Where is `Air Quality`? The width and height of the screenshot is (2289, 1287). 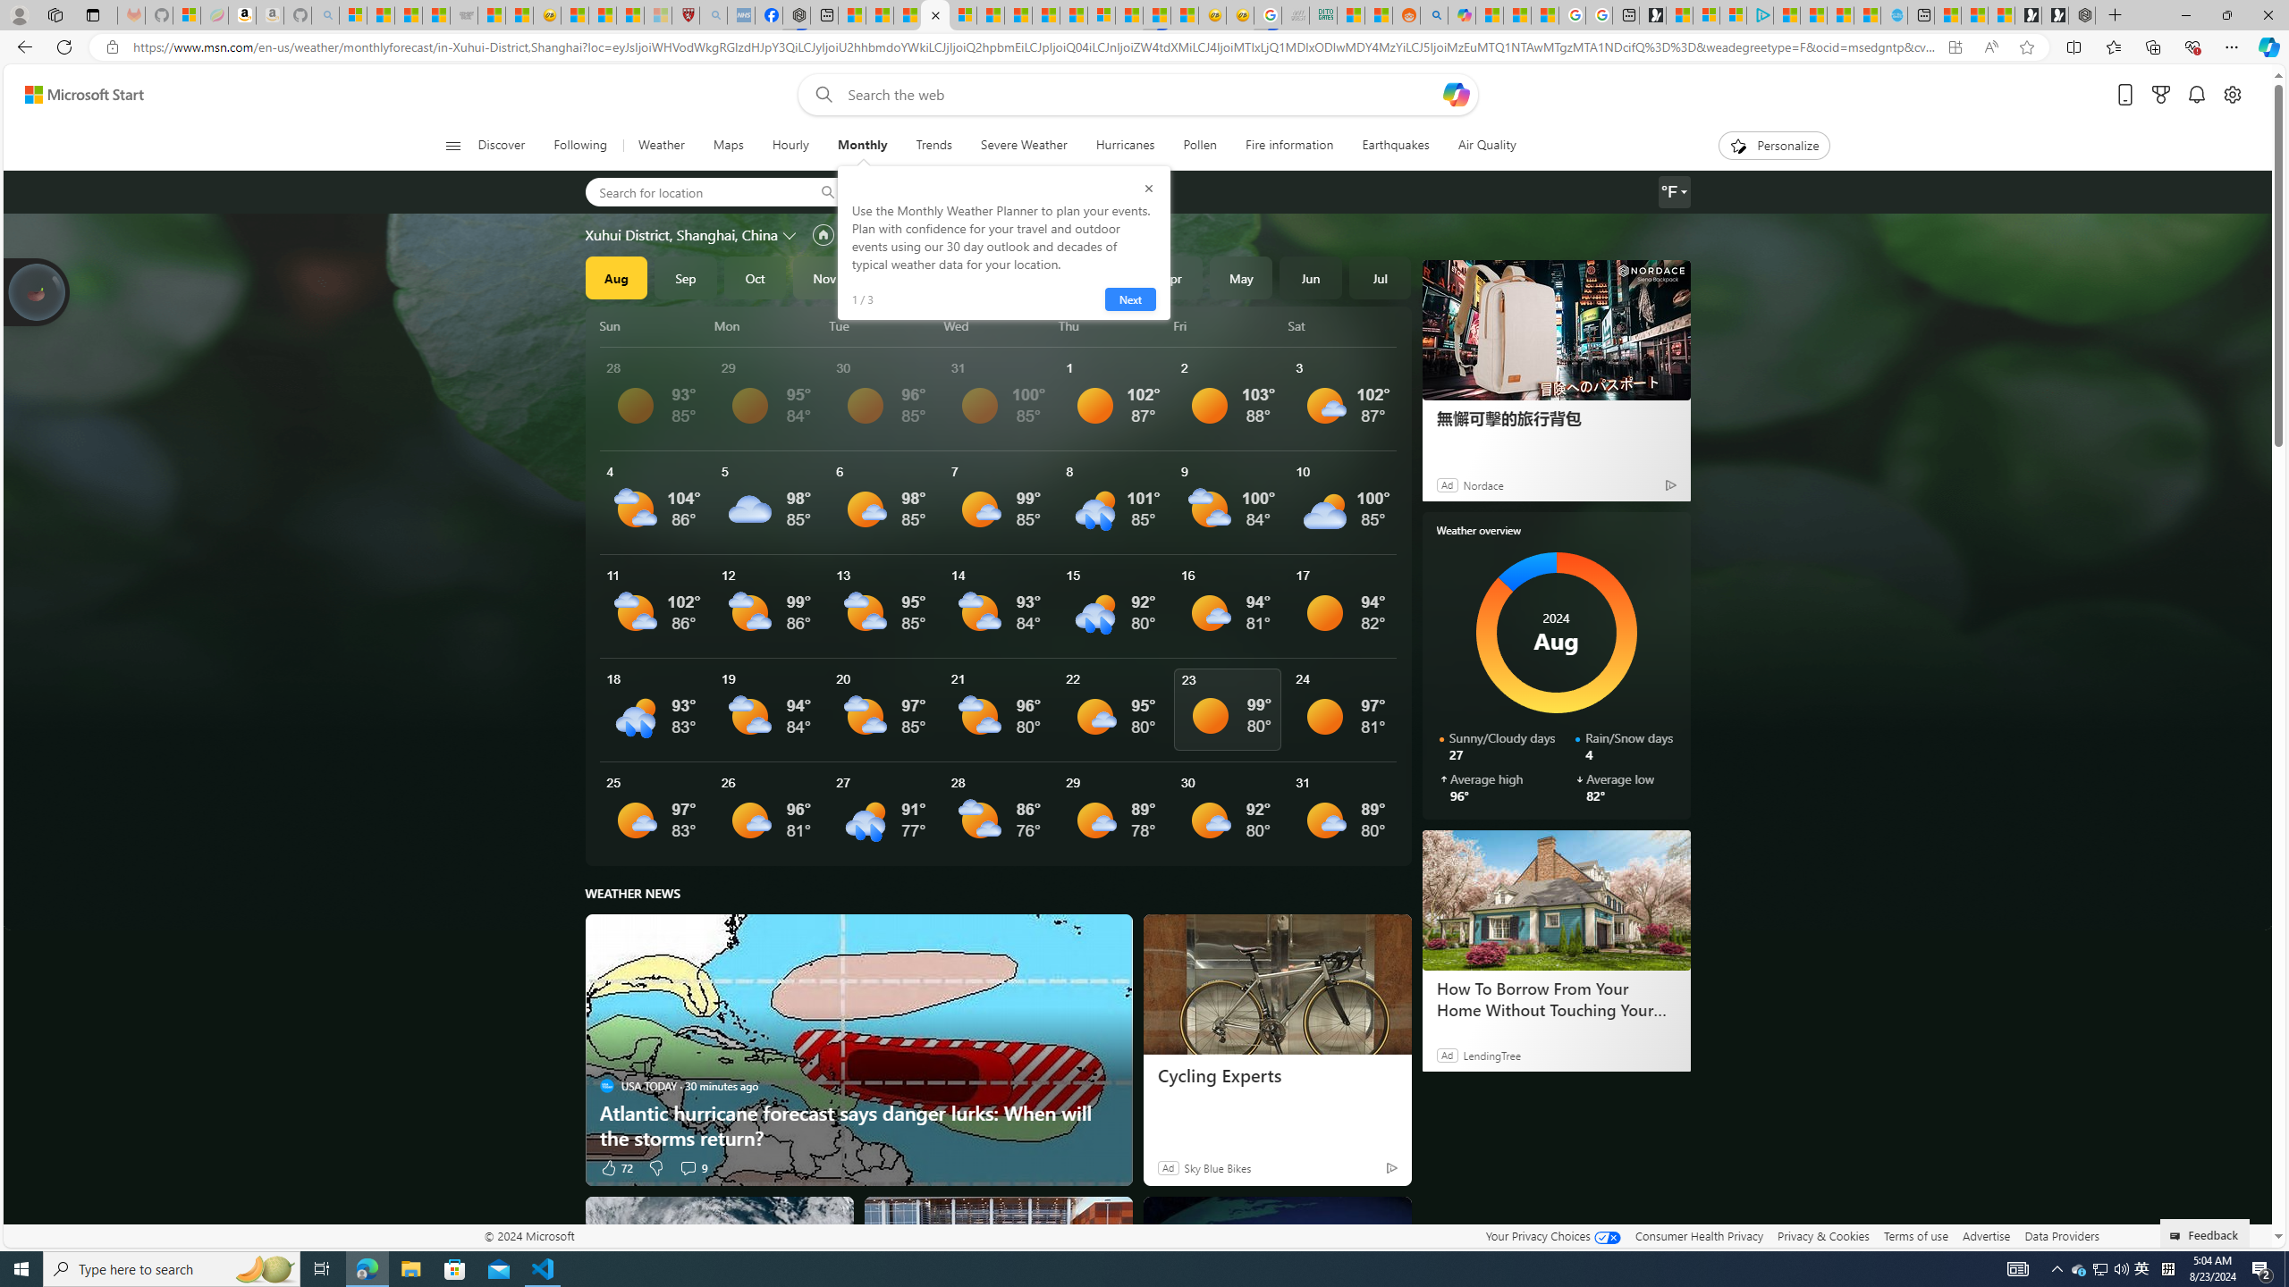 Air Quality is located at coordinates (1486, 146).